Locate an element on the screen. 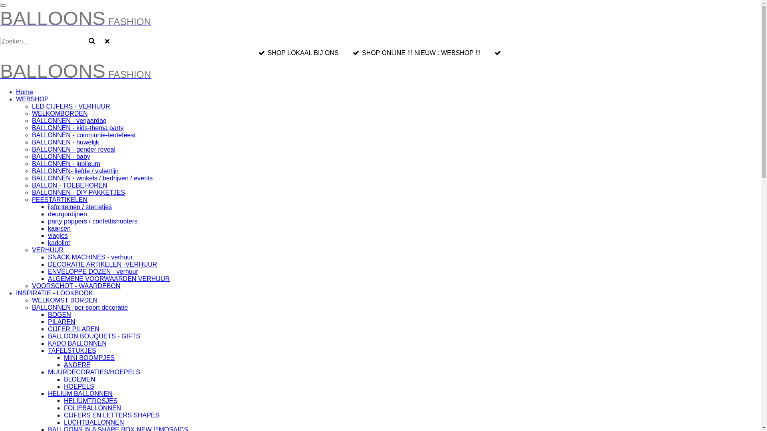  BALLOONS FASHION is located at coordinates (76, 76).